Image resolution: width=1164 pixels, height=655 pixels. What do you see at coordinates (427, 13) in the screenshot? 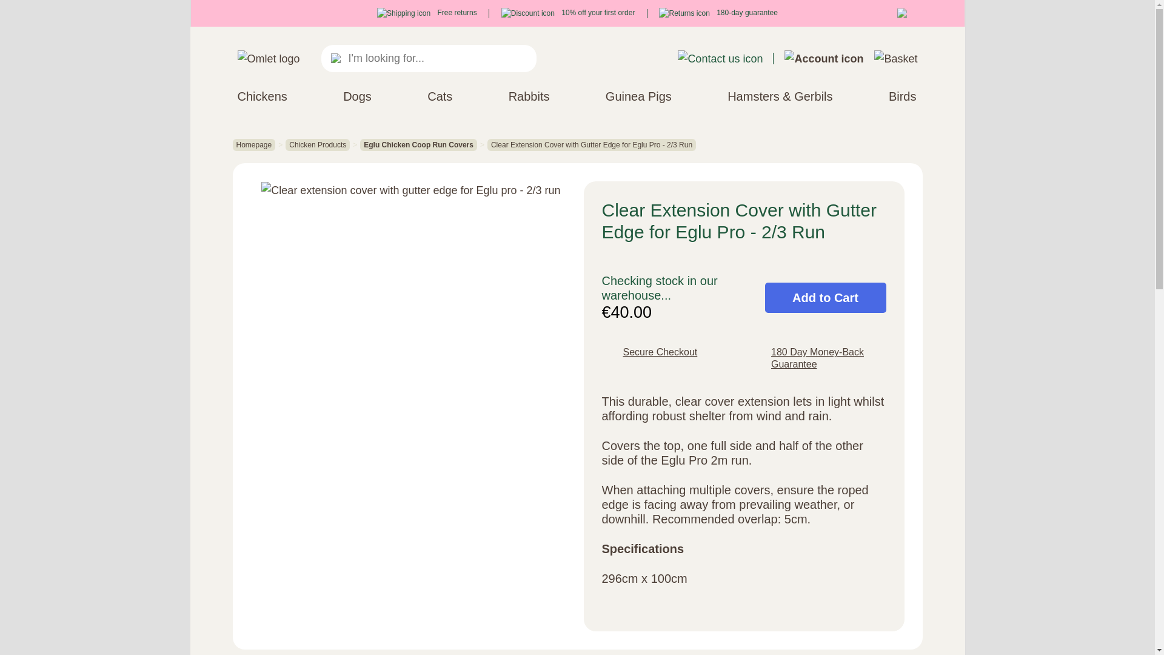
I see `Free returns` at bounding box center [427, 13].